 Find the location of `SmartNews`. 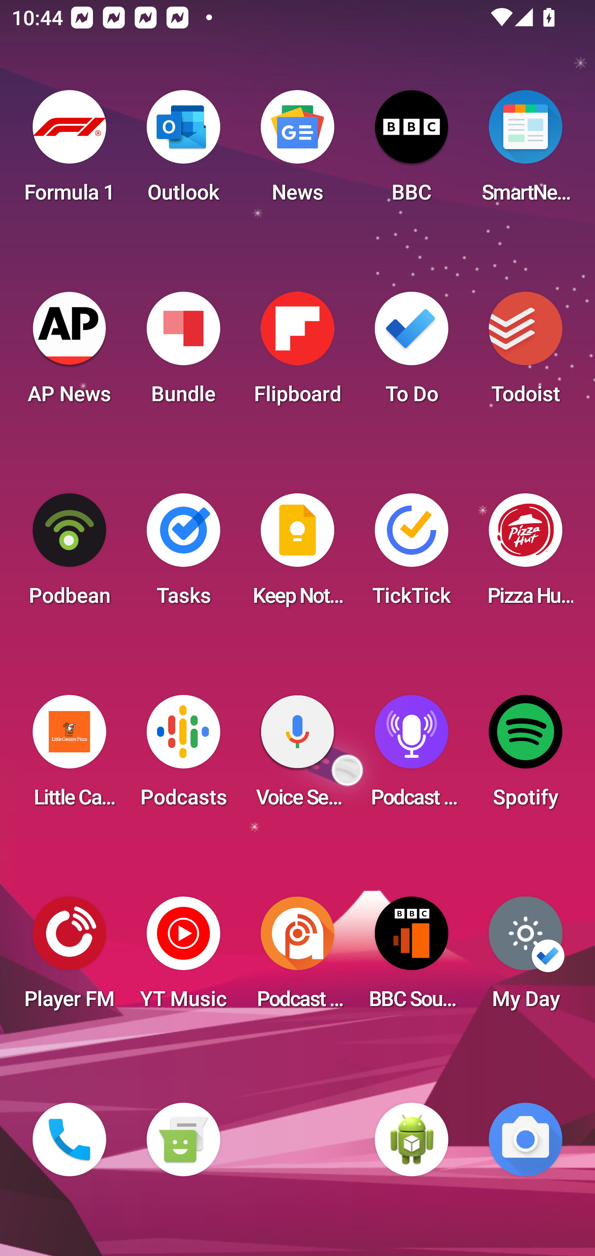

SmartNews is located at coordinates (526, 151).